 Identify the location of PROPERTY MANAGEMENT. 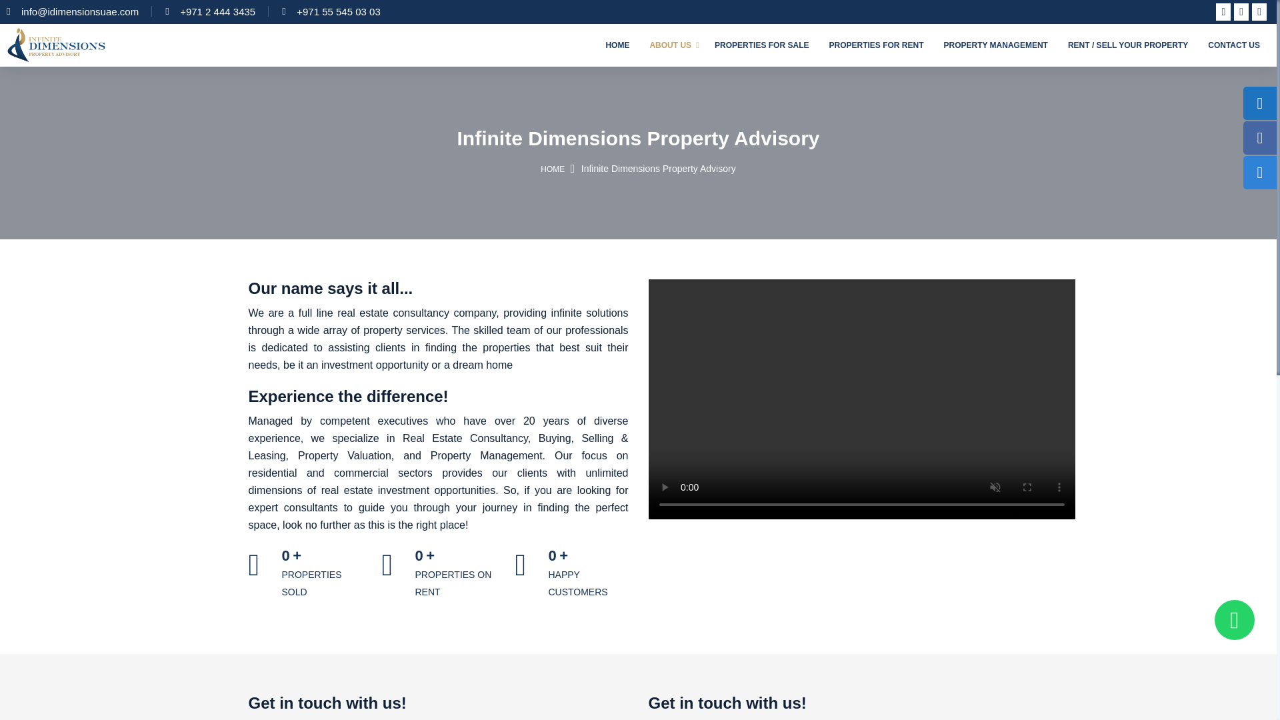
(995, 45).